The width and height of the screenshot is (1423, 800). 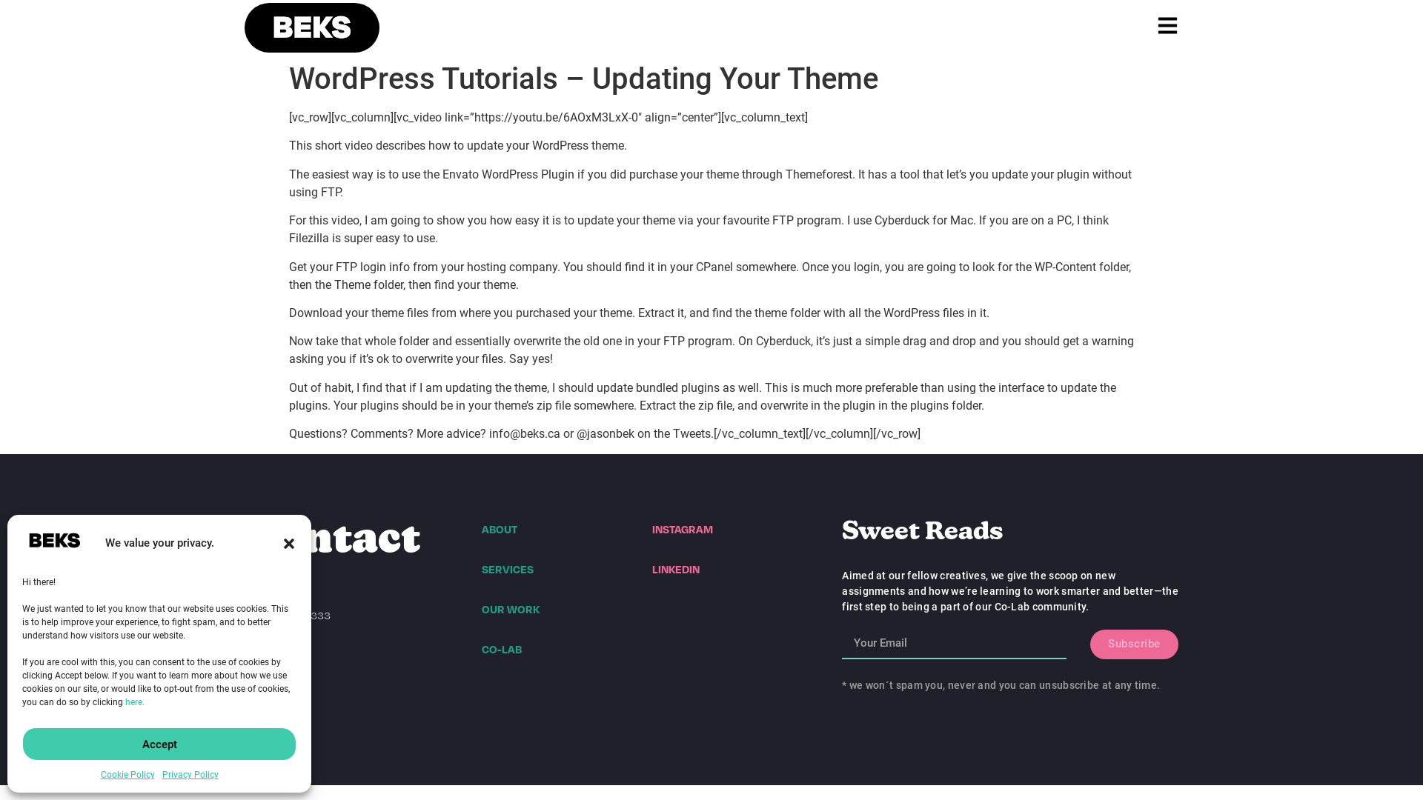 I want to click on Subscribe, so click(x=1134, y=644).